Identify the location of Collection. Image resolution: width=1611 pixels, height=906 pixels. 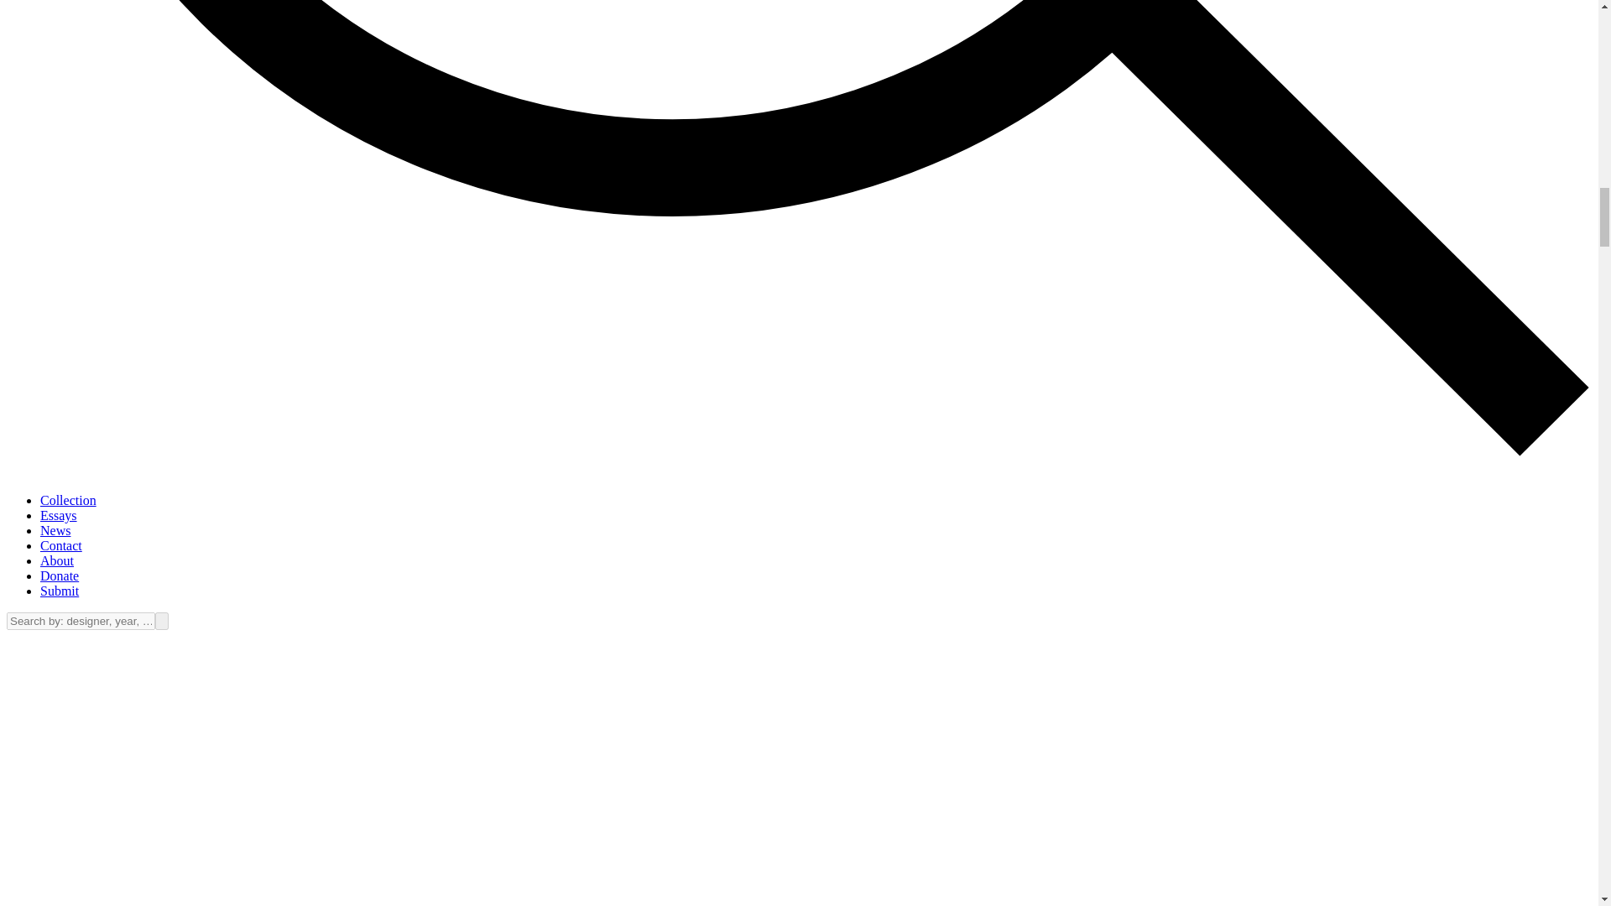
(69, 500).